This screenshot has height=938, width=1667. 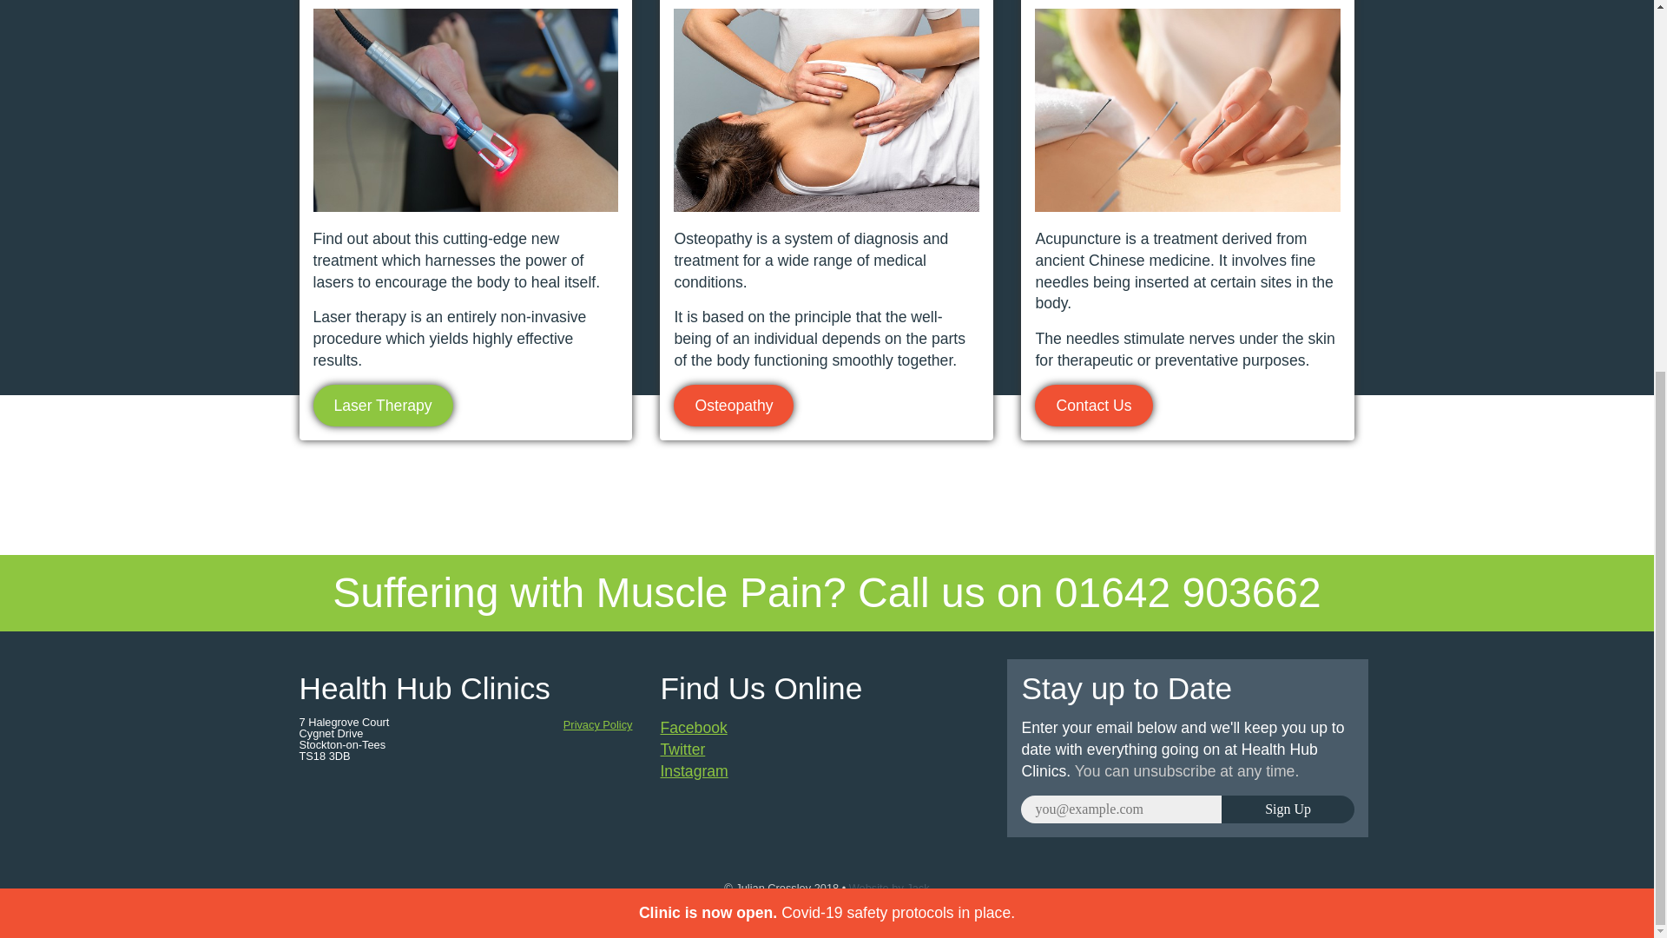 What do you see at coordinates (889, 888) in the screenshot?
I see `Website Design UK` at bounding box center [889, 888].